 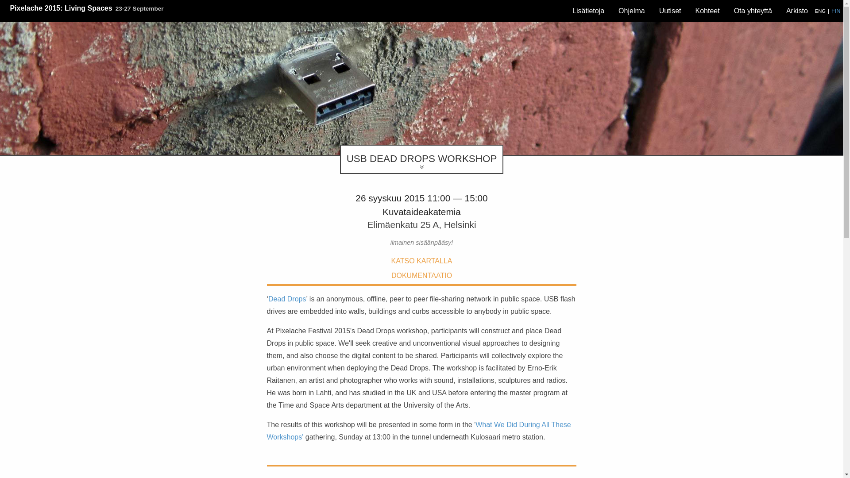 What do you see at coordinates (421, 261) in the screenshot?
I see `KATSO KARTALLA` at bounding box center [421, 261].